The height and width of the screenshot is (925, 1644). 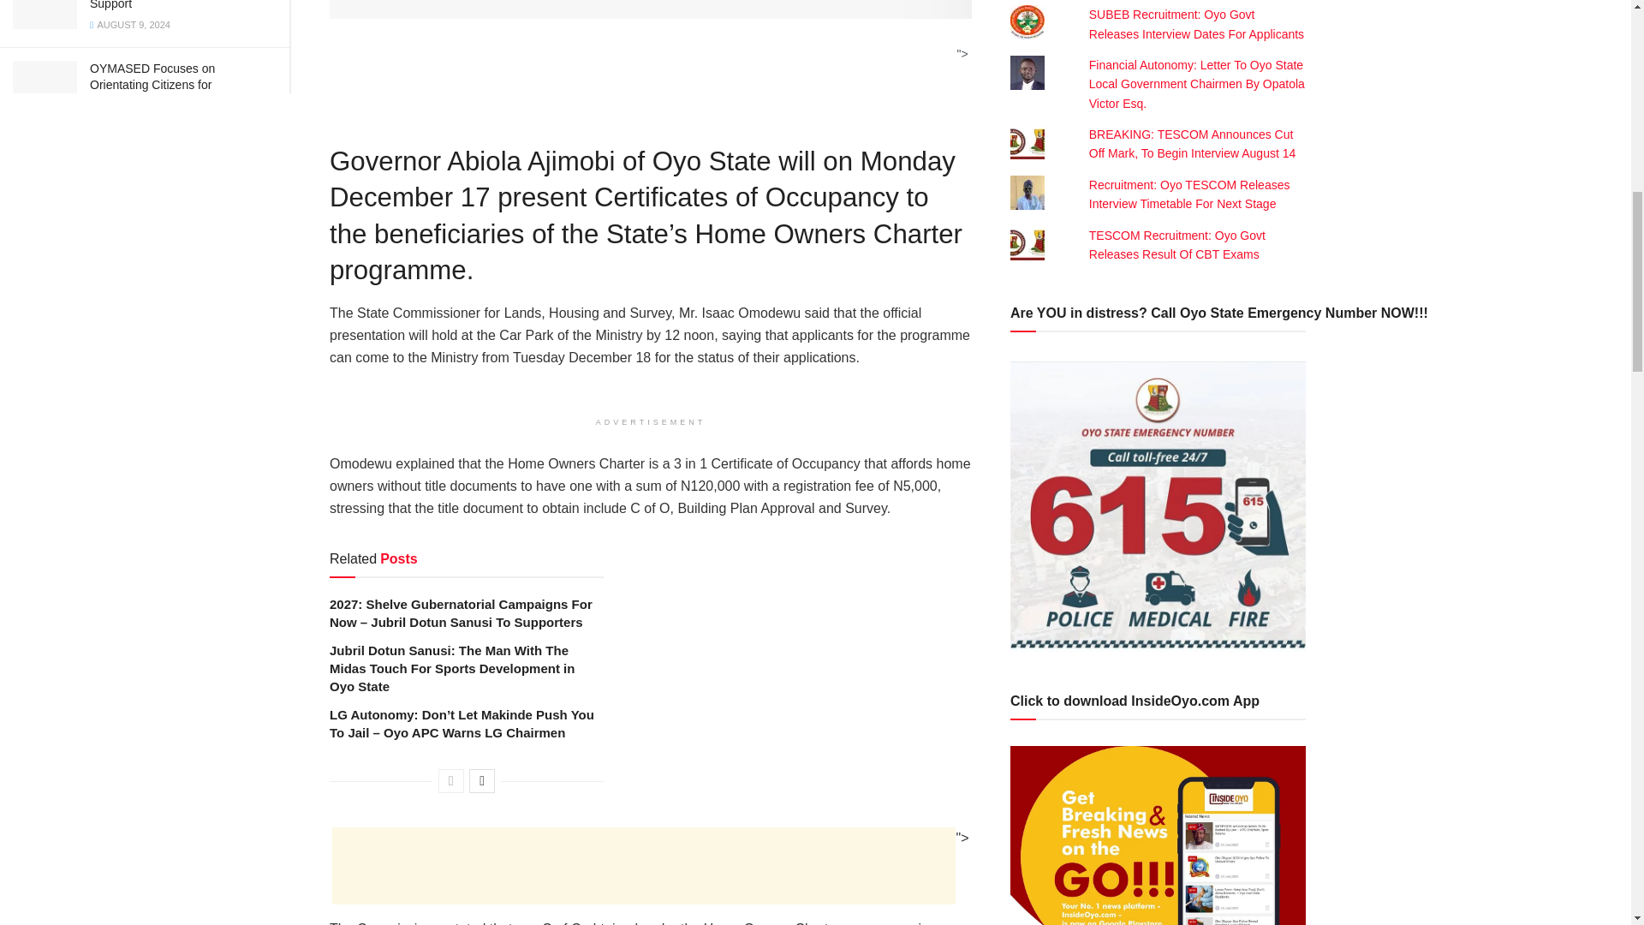 What do you see at coordinates (481, 780) in the screenshot?
I see `Next` at bounding box center [481, 780].